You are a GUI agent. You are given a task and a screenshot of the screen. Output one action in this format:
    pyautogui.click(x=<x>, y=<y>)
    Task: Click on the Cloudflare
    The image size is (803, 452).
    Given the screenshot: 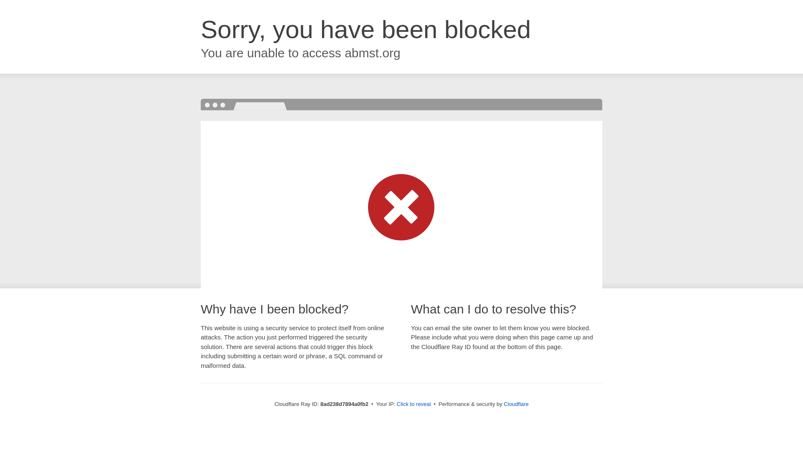 What is the action you would take?
    pyautogui.click(x=516, y=404)
    